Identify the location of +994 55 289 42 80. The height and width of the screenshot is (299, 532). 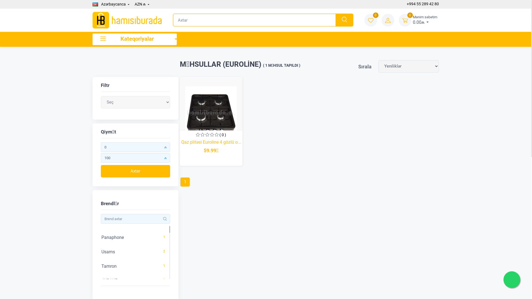
(422, 4).